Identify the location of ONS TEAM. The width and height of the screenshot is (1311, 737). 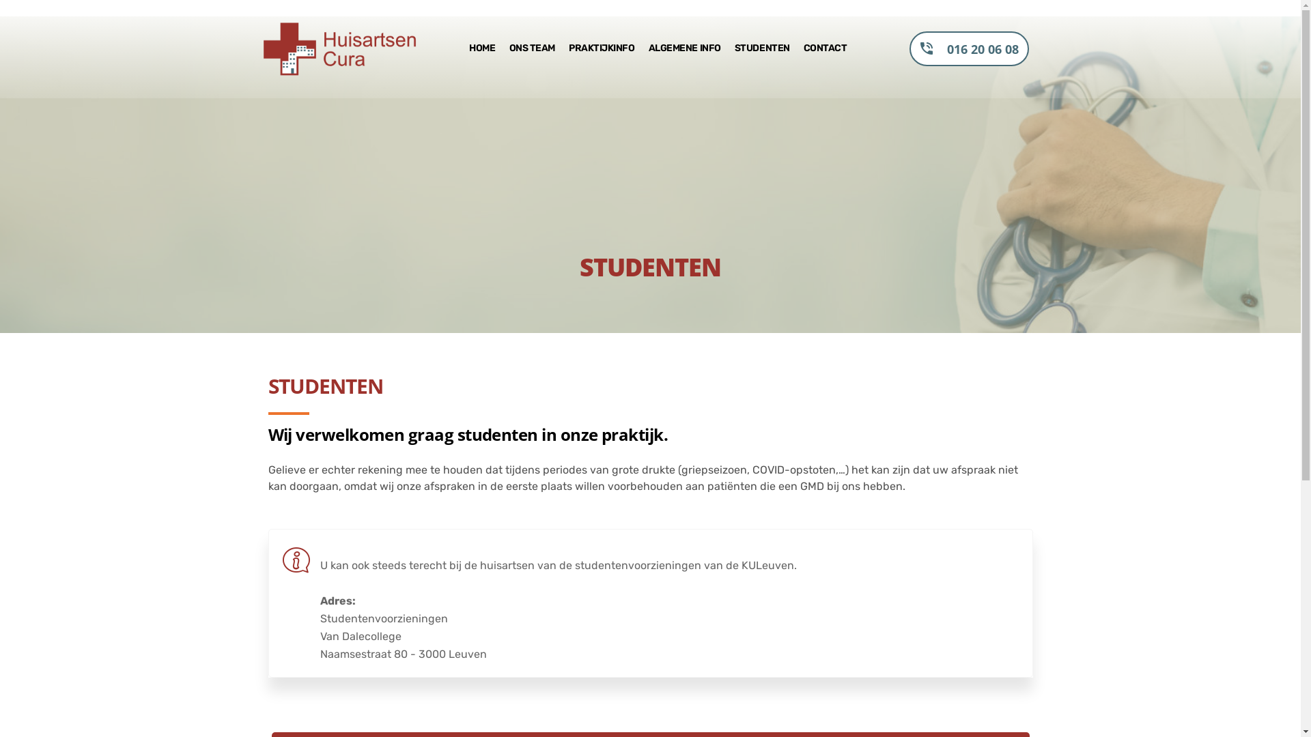
(533, 49).